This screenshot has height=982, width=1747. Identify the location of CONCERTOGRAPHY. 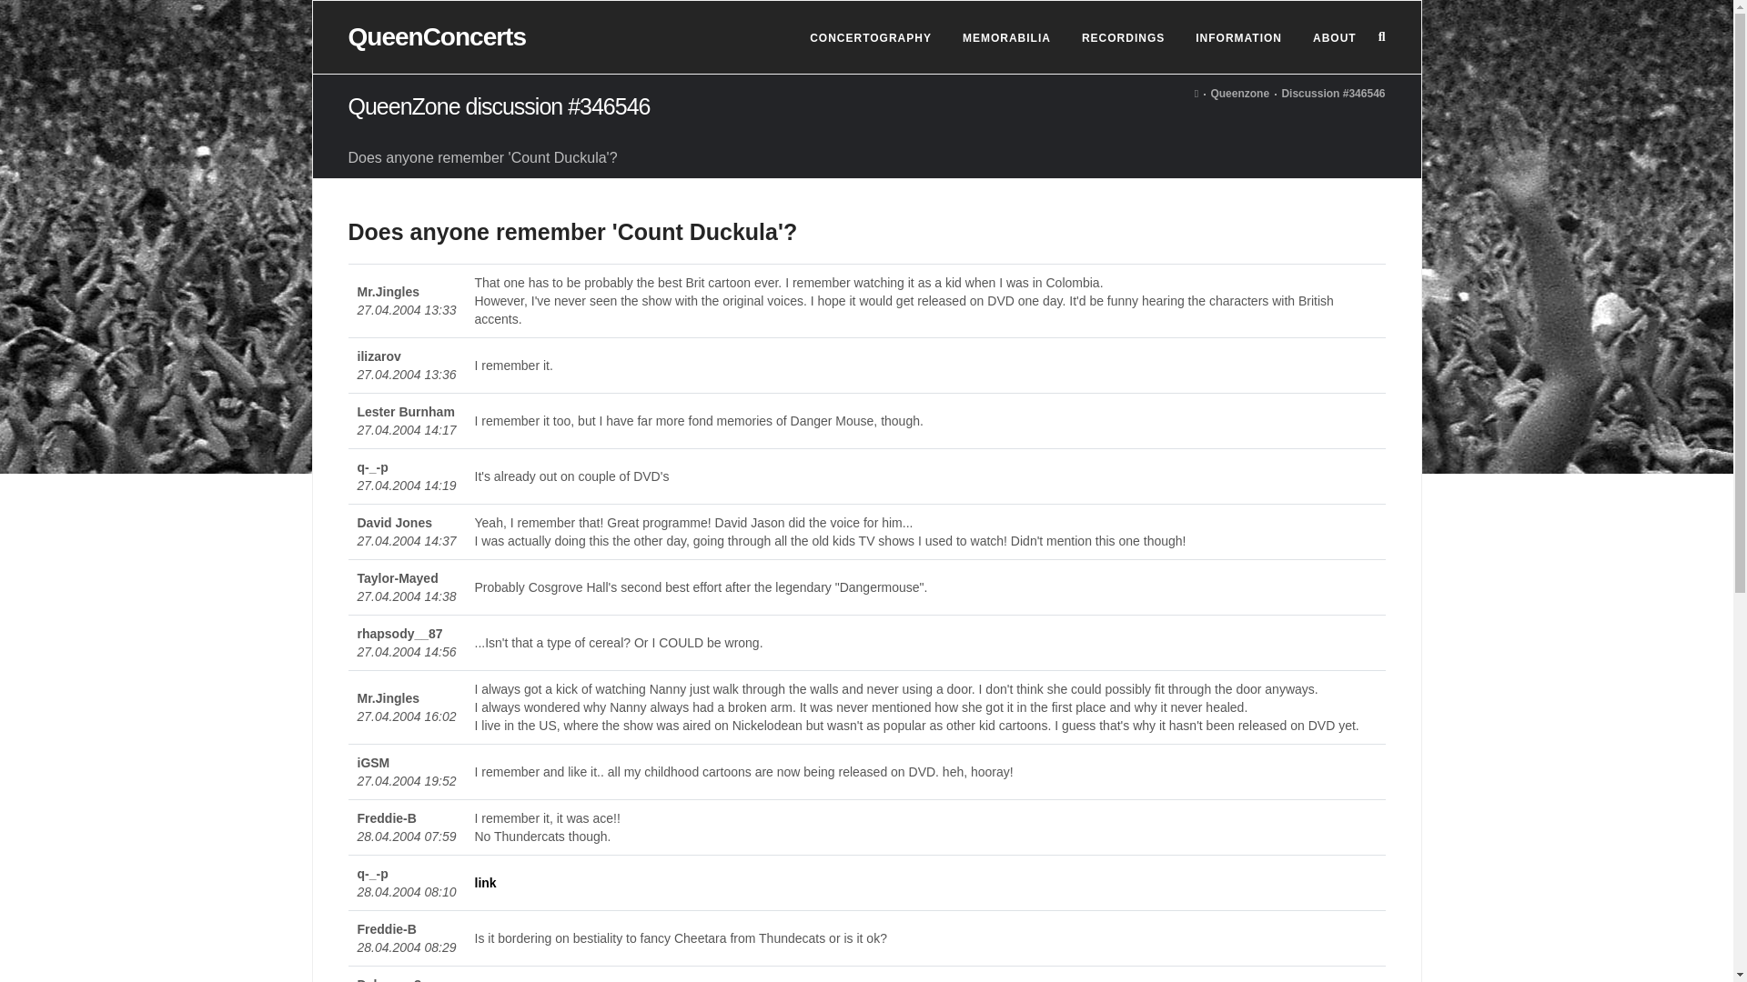
(870, 38).